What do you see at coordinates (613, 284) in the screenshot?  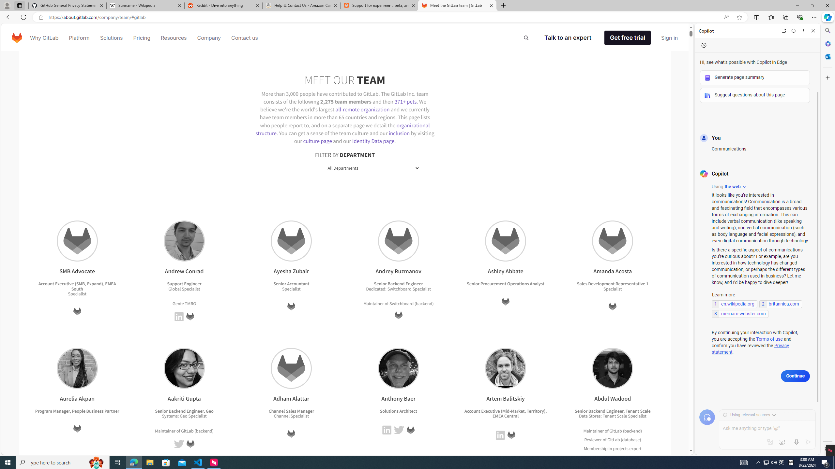 I see `Sales Development Representative 1` at bounding box center [613, 284].